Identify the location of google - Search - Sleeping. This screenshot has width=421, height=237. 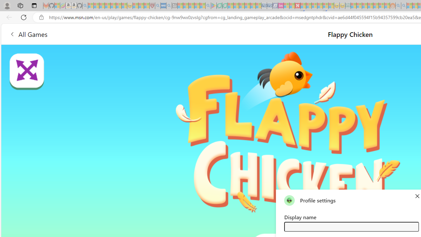
(208, 6).